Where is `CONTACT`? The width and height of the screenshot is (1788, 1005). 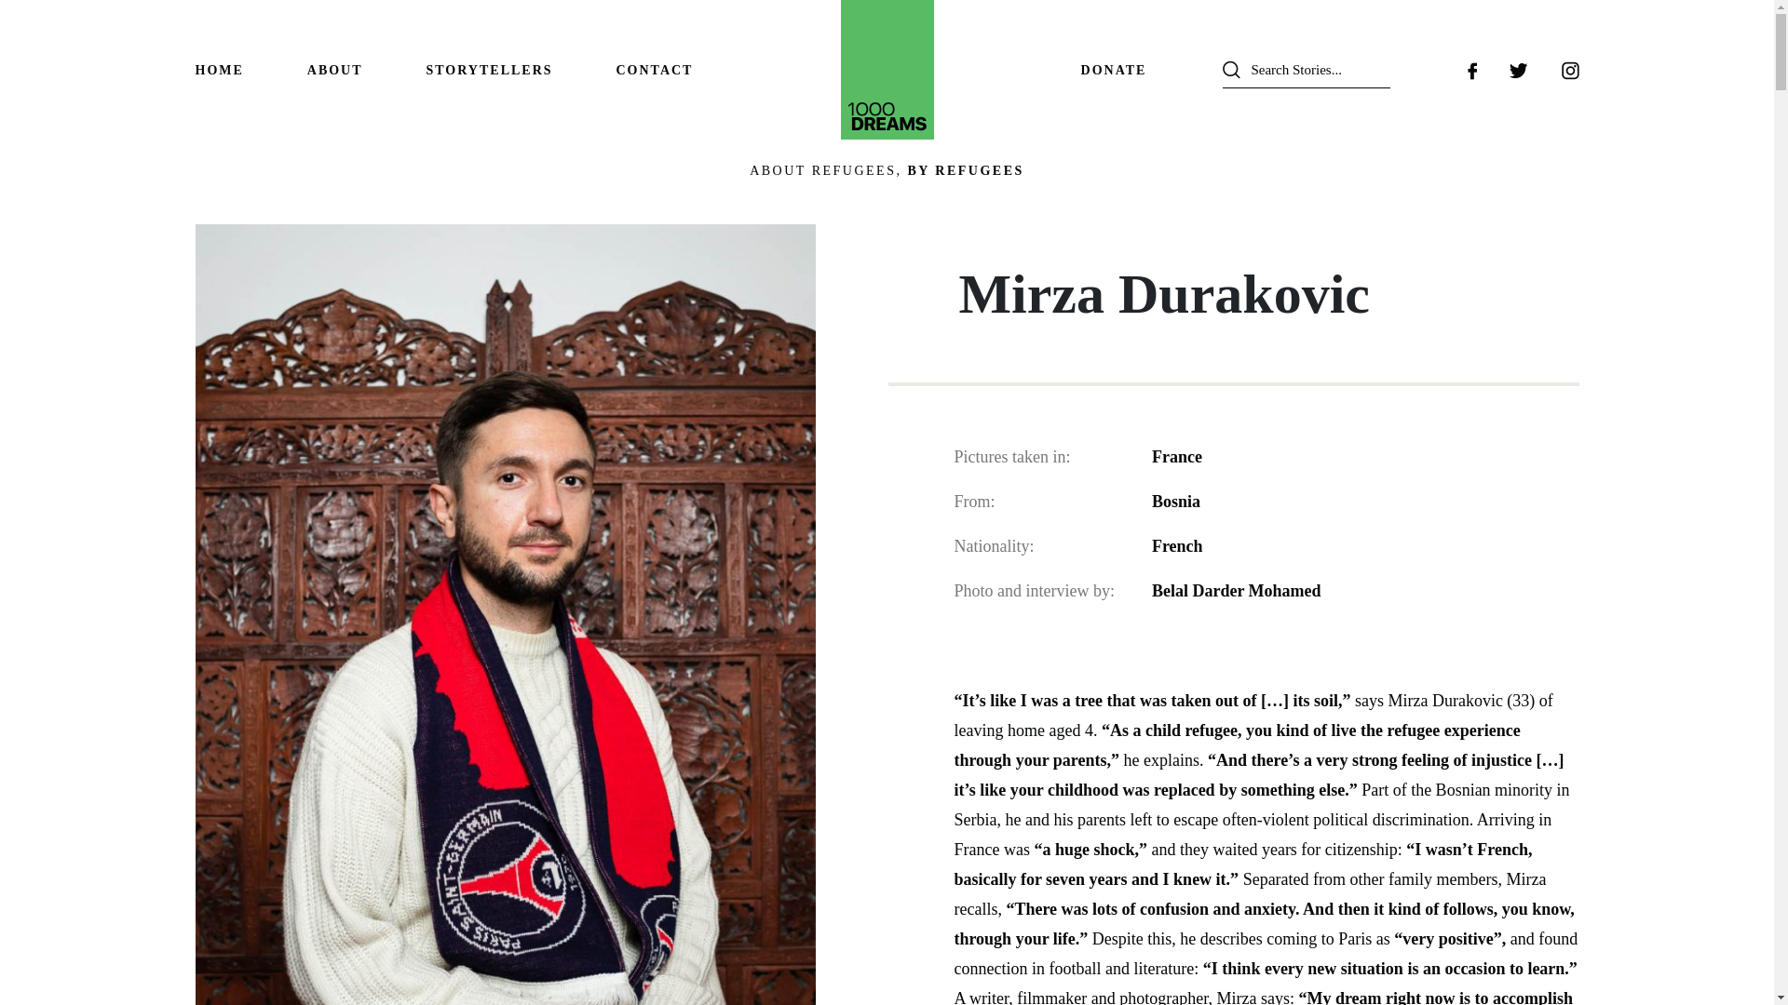
CONTACT is located at coordinates (654, 71).